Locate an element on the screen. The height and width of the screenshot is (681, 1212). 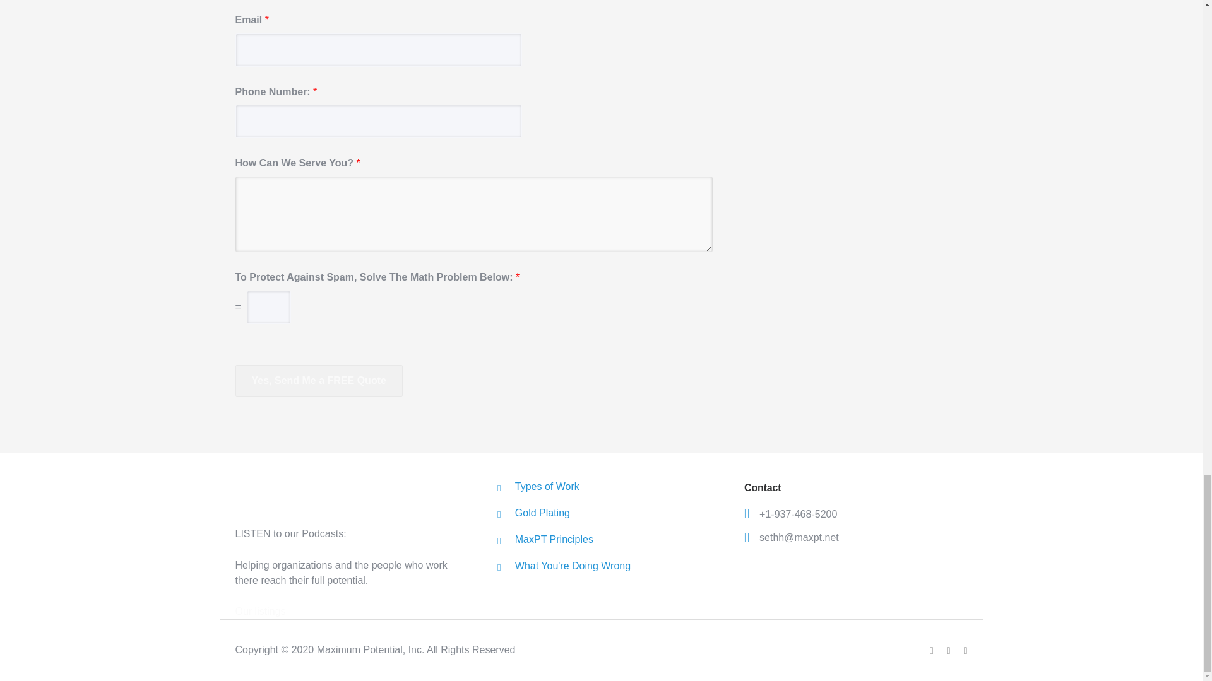
Gold Plating is located at coordinates (542, 512).